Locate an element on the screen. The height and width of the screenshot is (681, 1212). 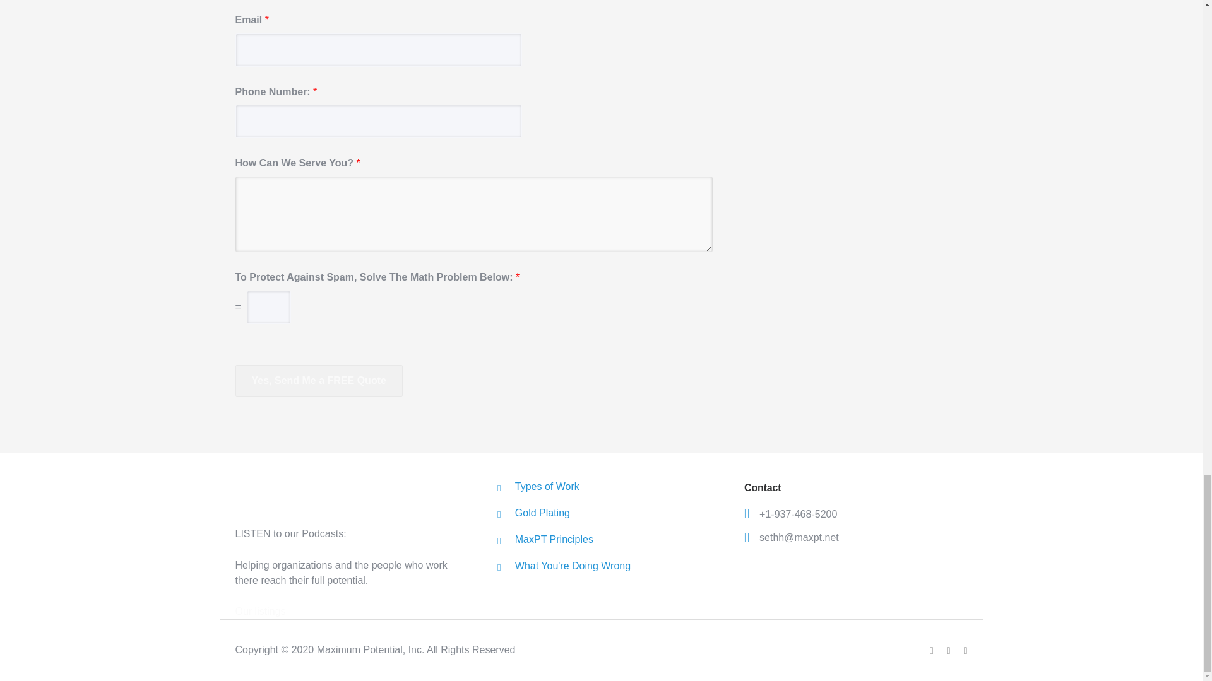
Gold Plating is located at coordinates (542, 512).